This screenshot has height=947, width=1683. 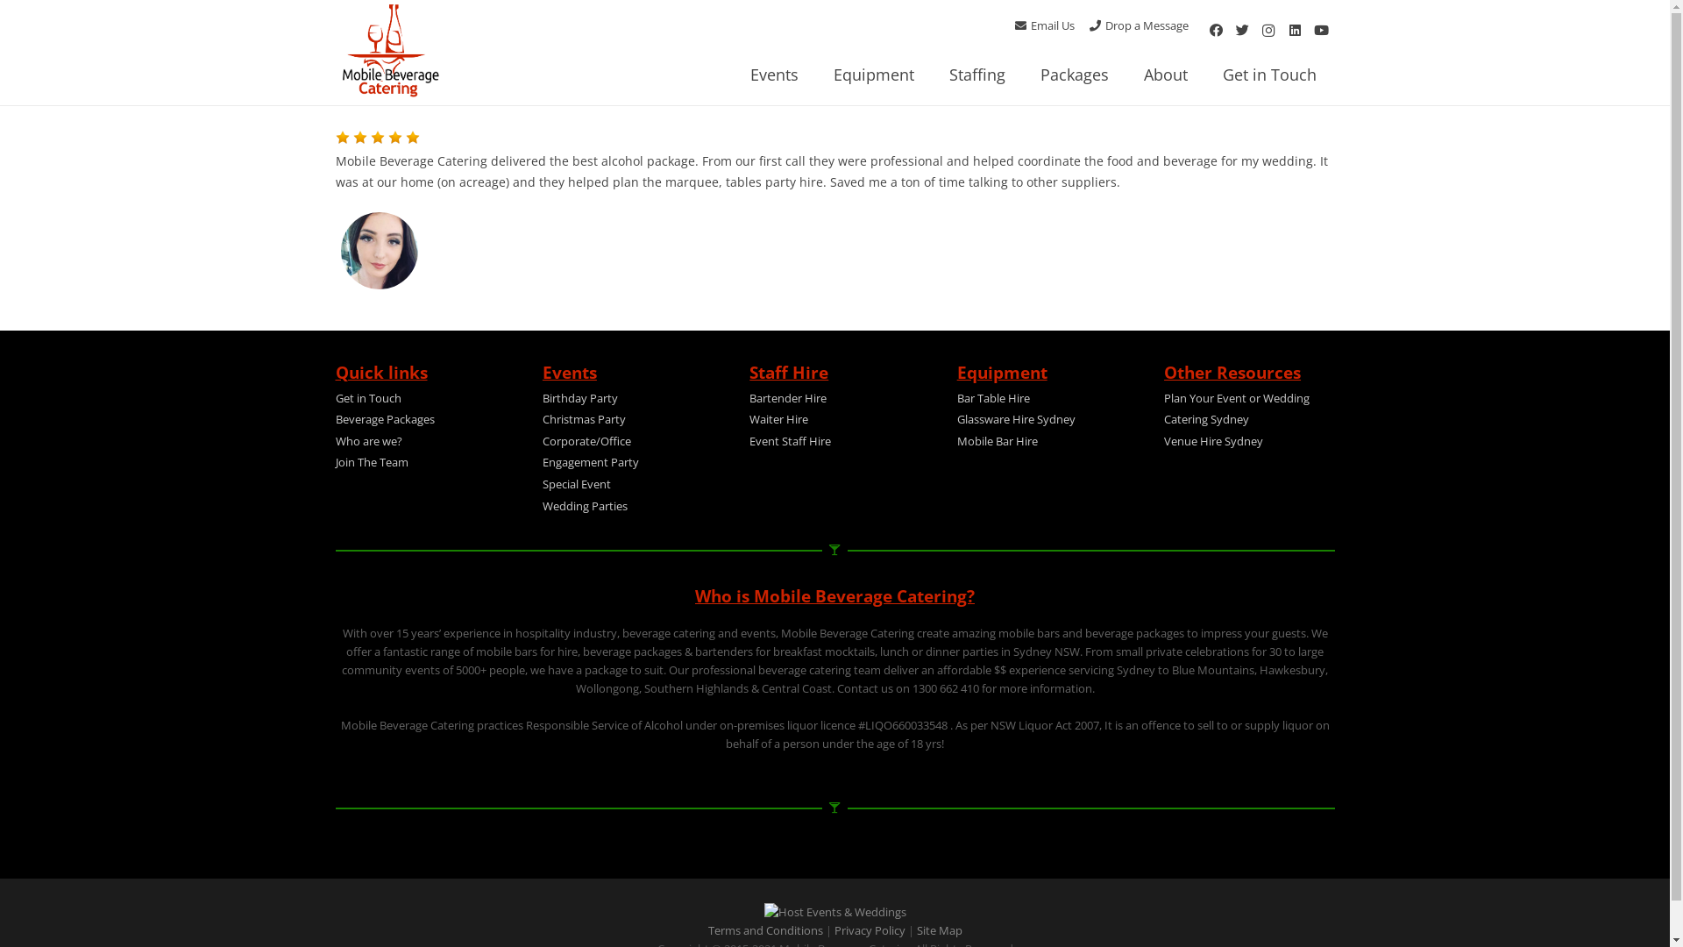 What do you see at coordinates (394, 138) in the screenshot?
I see `gorgeous` at bounding box center [394, 138].